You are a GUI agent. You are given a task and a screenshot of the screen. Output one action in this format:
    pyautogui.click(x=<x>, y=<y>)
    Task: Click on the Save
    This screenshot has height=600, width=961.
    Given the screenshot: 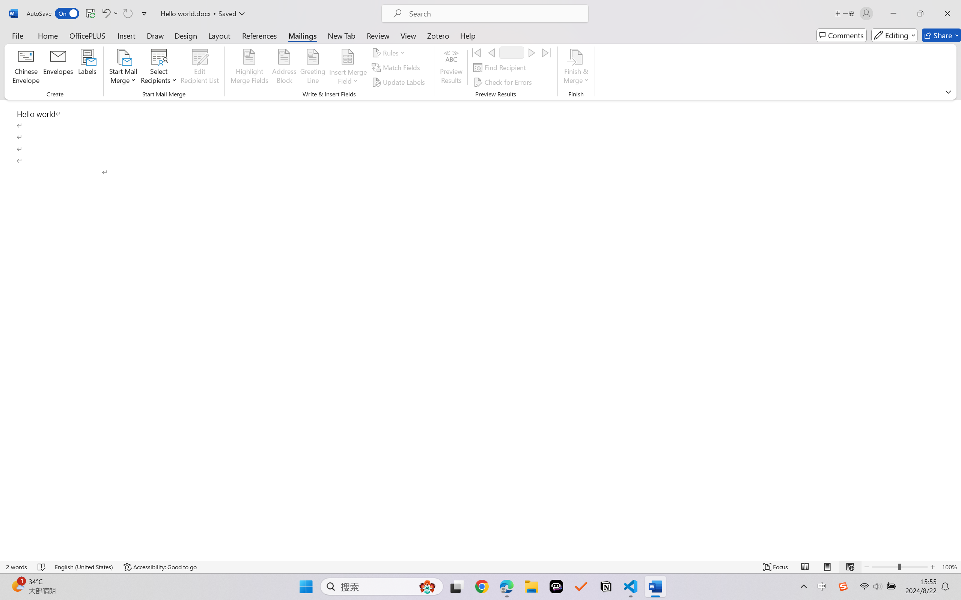 What is the action you would take?
    pyautogui.click(x=90, y=13)
    